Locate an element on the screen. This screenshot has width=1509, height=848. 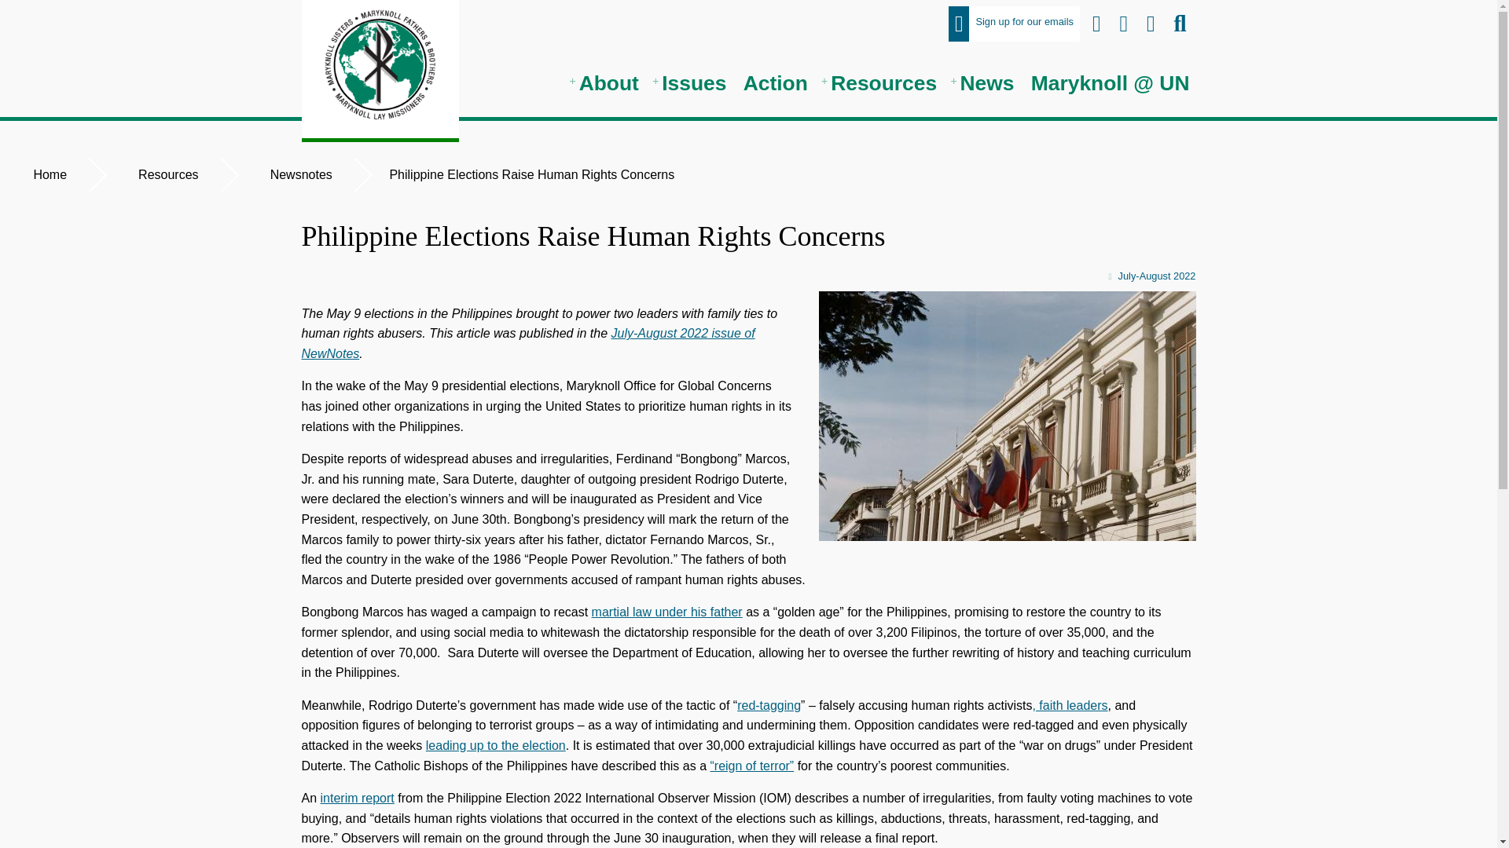
martial law under his father is located at coordinates (666, 612).